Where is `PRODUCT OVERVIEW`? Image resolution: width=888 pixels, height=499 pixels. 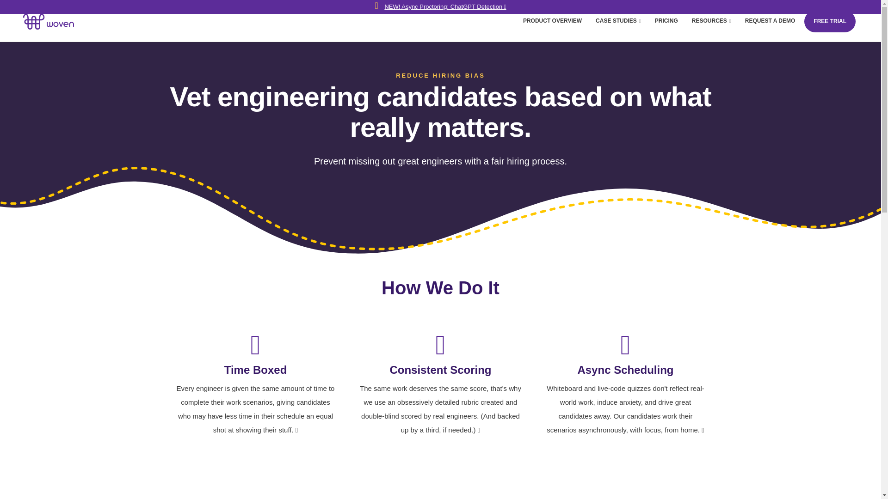
PRODUCT OVERVIEW is located at coordinates (552, 20).